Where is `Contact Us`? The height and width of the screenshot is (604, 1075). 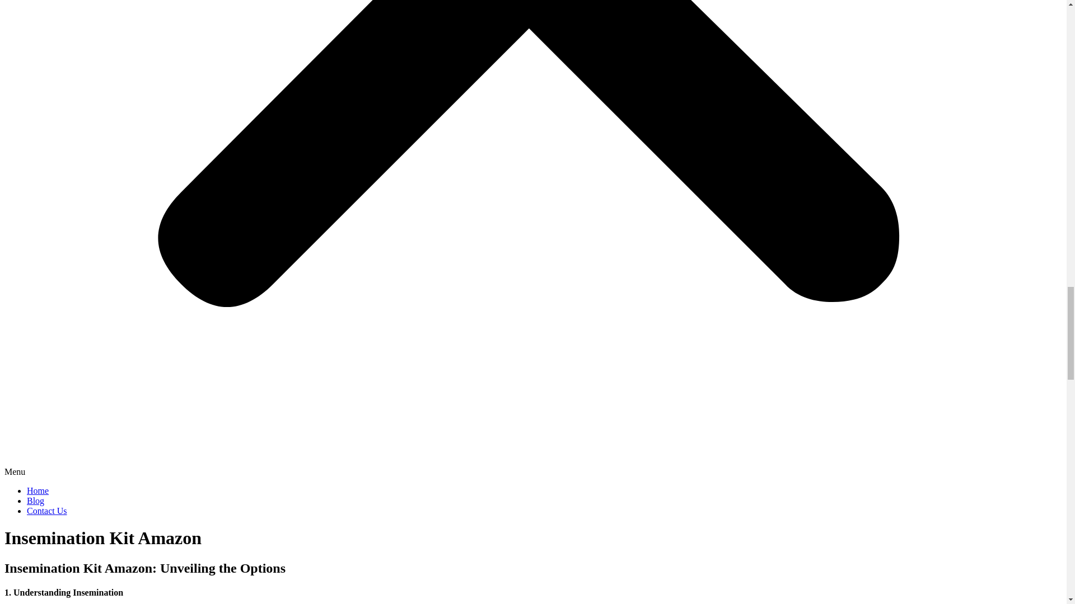
Contact Us is located at coordinates (47, 511).